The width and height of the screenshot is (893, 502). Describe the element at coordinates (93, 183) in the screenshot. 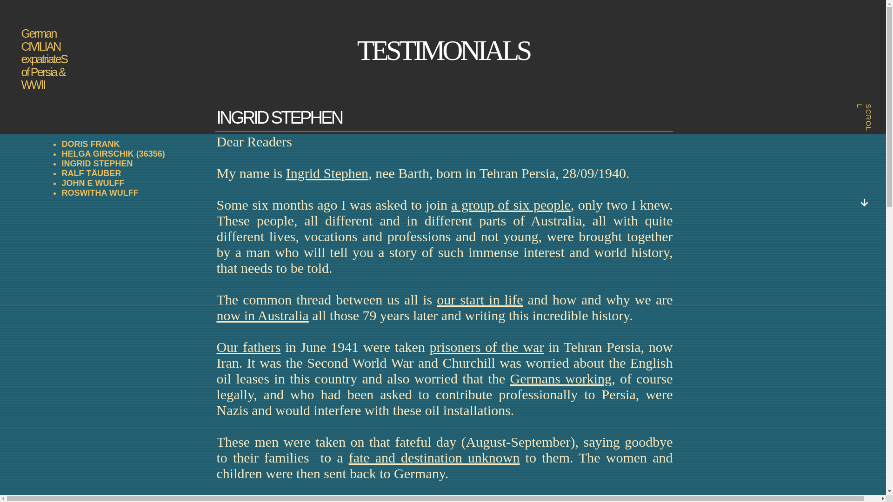

I see `JOHN E WULFF` at that location.